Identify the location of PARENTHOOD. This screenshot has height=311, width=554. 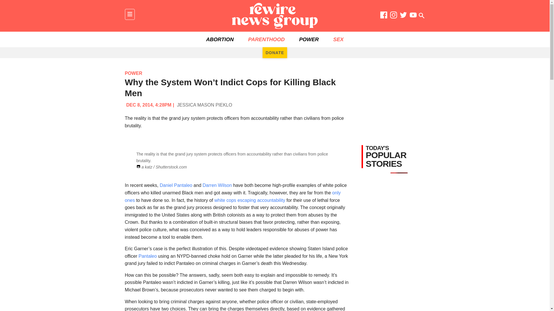
(266, 39).